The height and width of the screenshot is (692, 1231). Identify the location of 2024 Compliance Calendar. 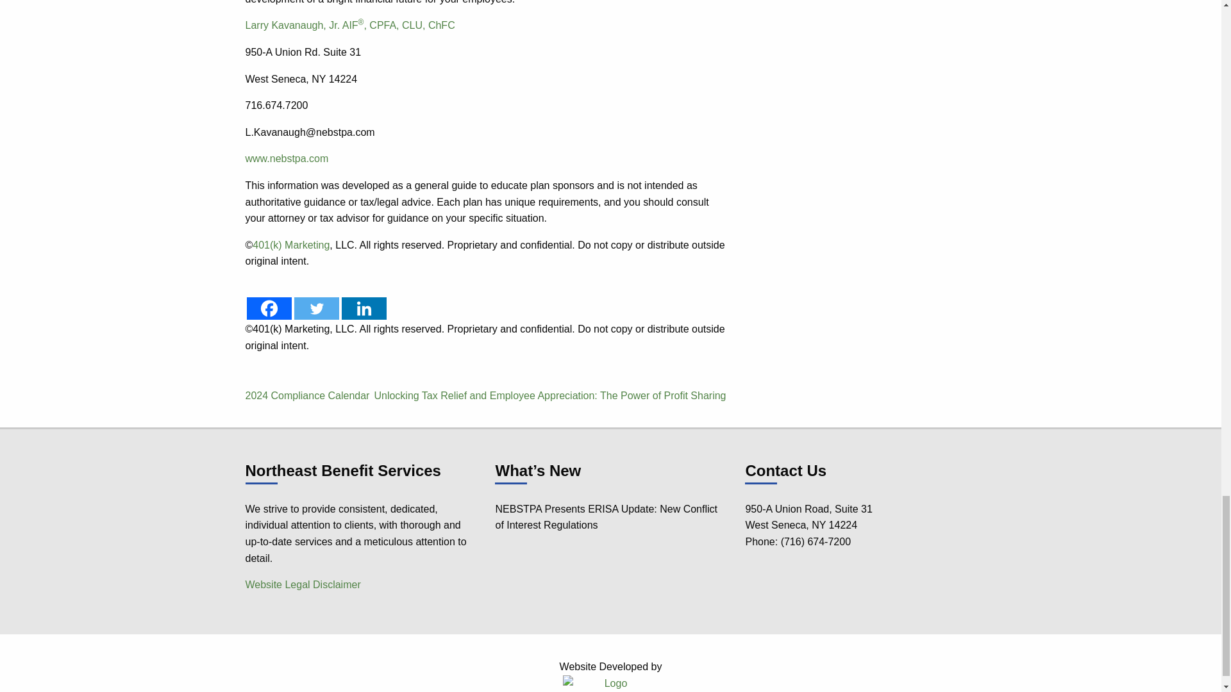
(307, 396).